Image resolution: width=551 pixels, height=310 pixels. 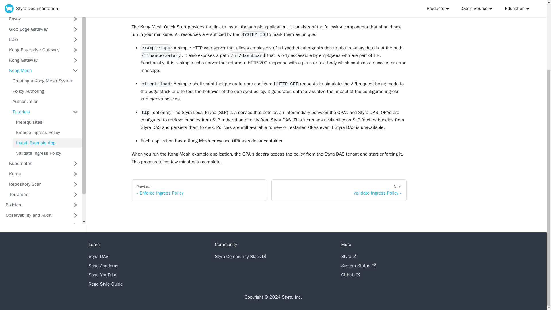 I want to click on Gloo Edge Gateway, so click(x=37, y=29).